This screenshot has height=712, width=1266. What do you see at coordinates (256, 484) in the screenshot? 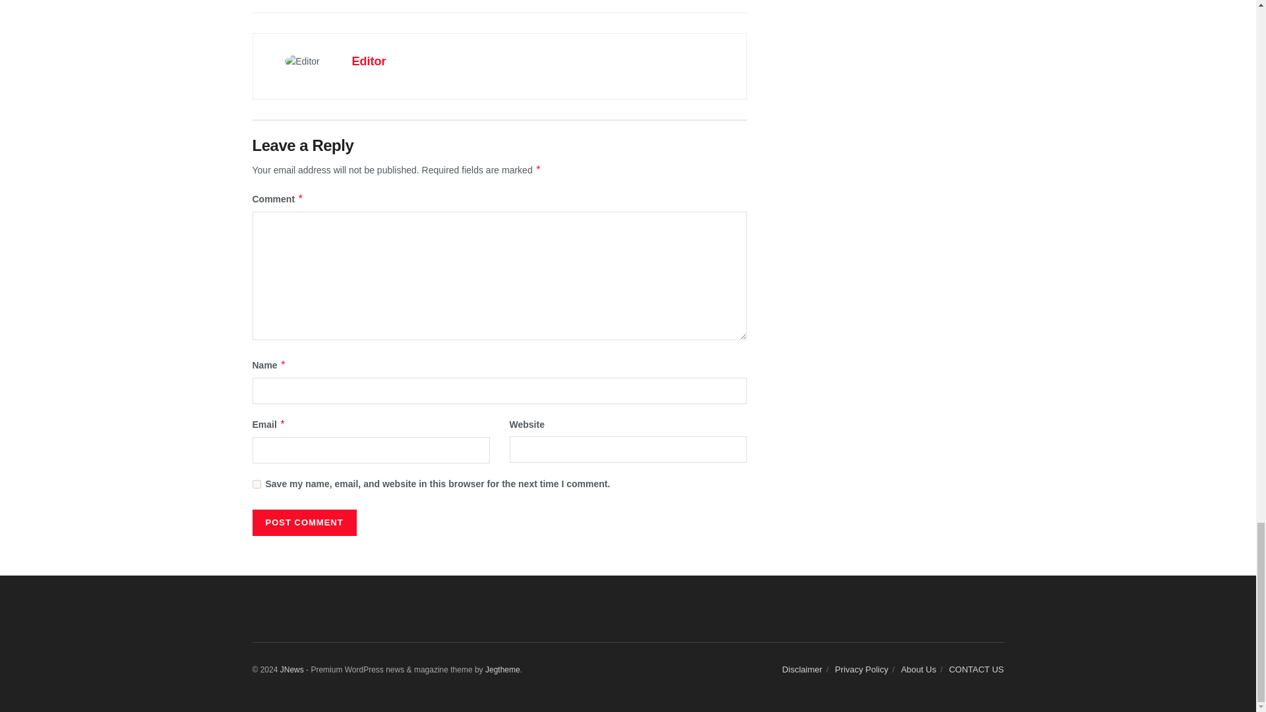
I see `yes` at bounding box center [256, 484].